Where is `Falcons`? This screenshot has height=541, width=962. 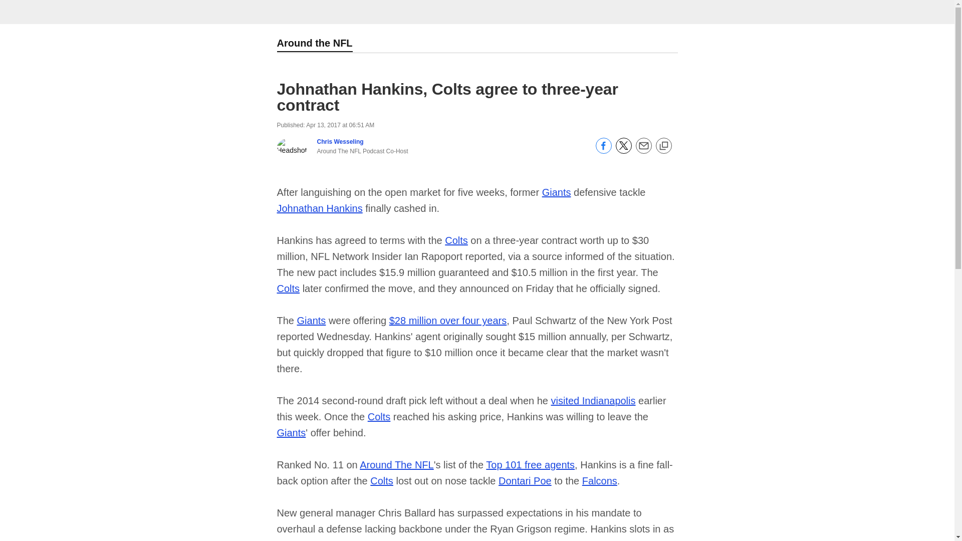
Falcons is located at coordinates (599, 481).